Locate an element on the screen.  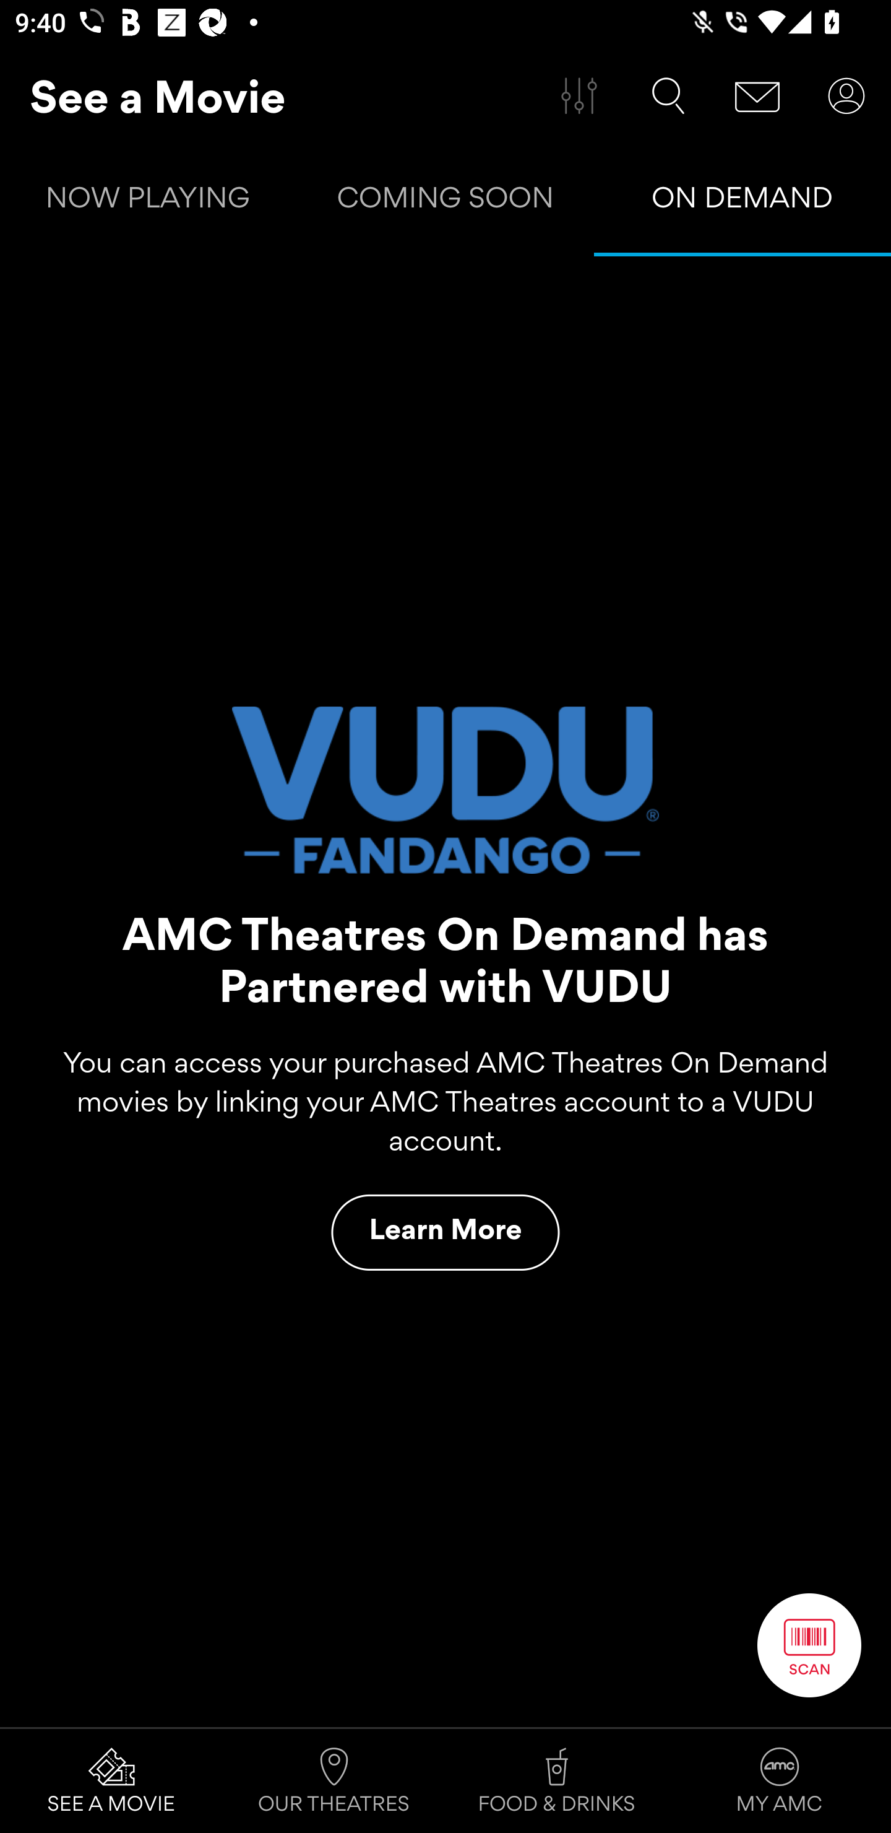
Learn More is located at coordinates (445, 1232).